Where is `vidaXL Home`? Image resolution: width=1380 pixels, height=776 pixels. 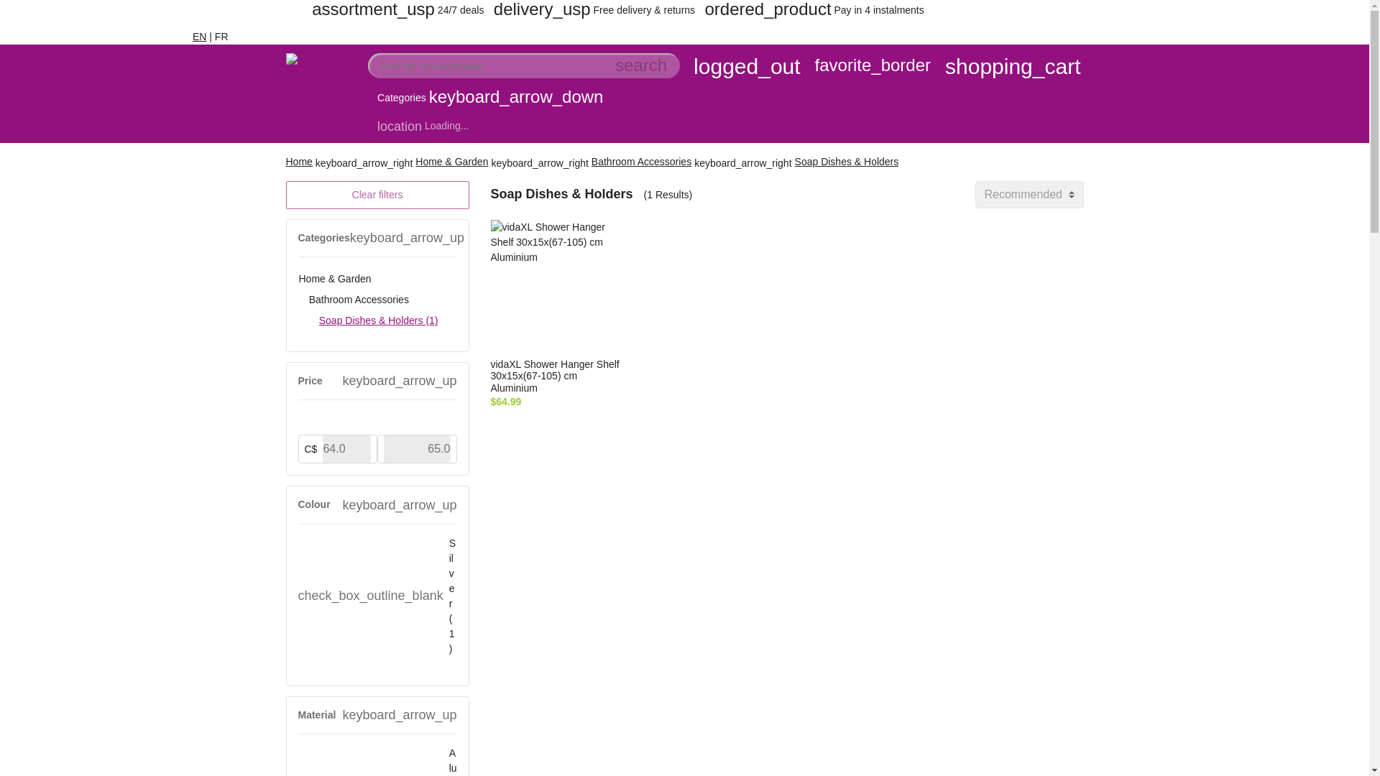
vidaXL Home is located at coordinates (321, 96).